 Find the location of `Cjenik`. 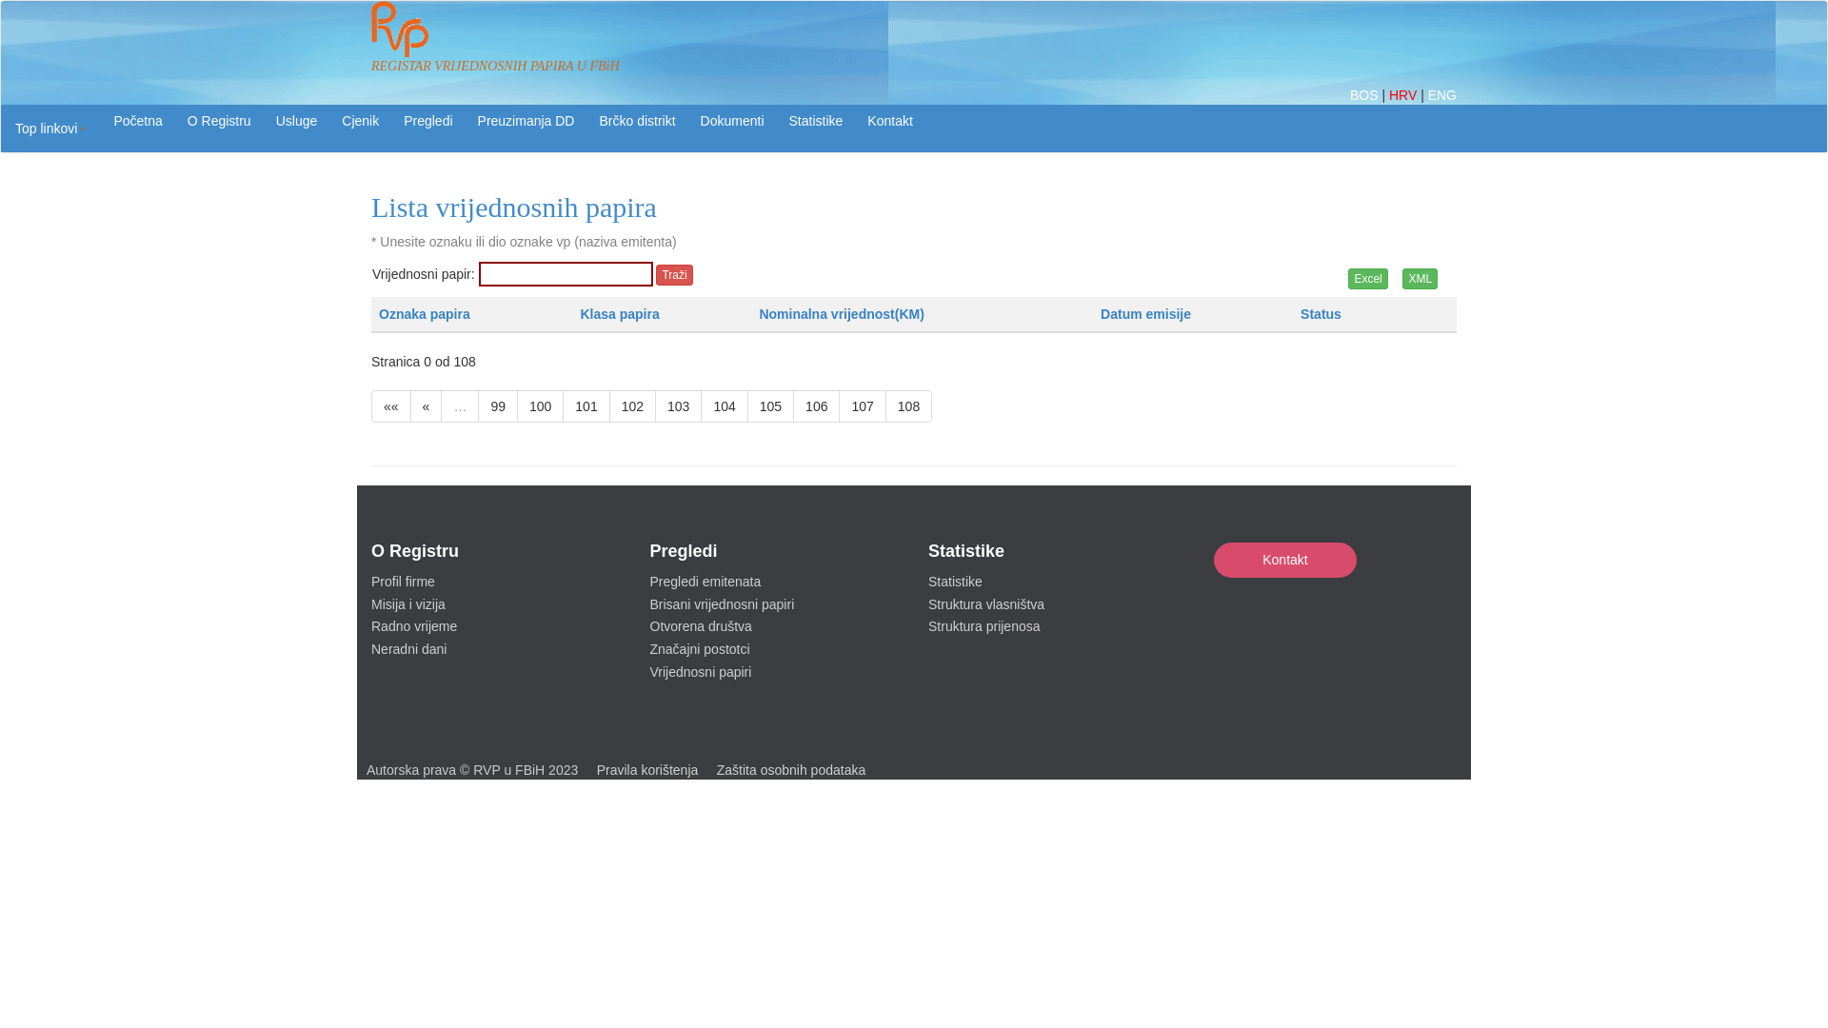

Cjenik is located at coordinates (360, 121).